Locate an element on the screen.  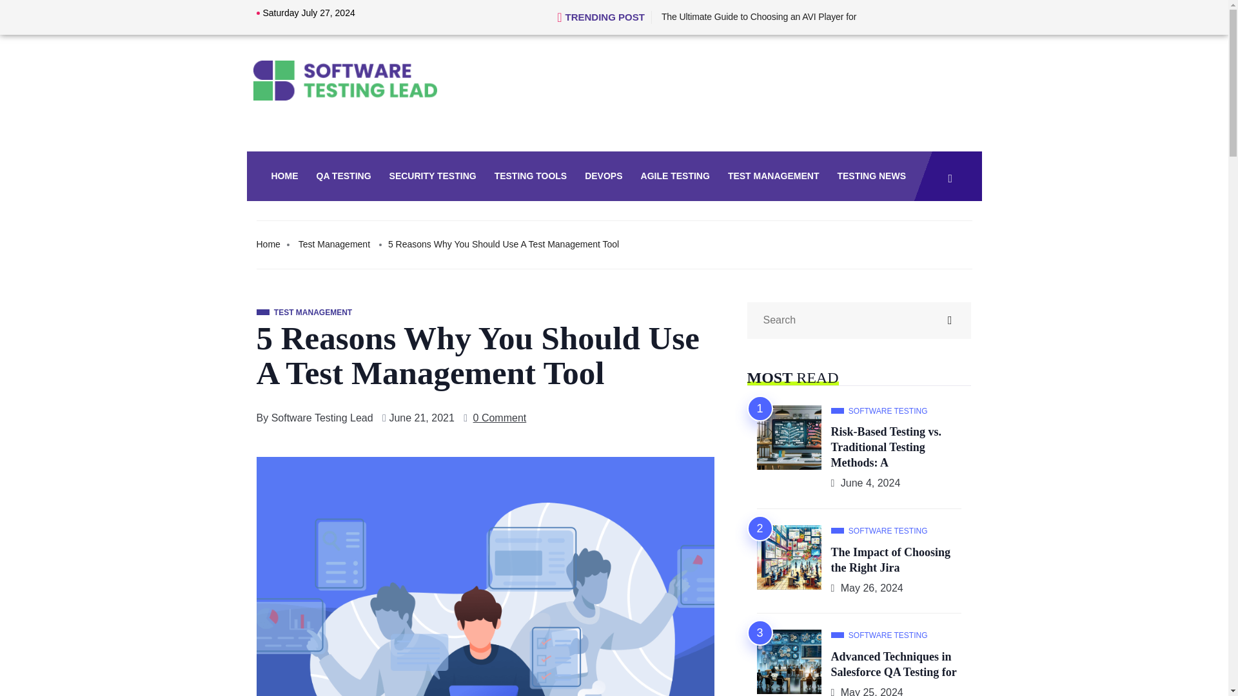
TESTING TOOLS is located at coordinates (529, 177).